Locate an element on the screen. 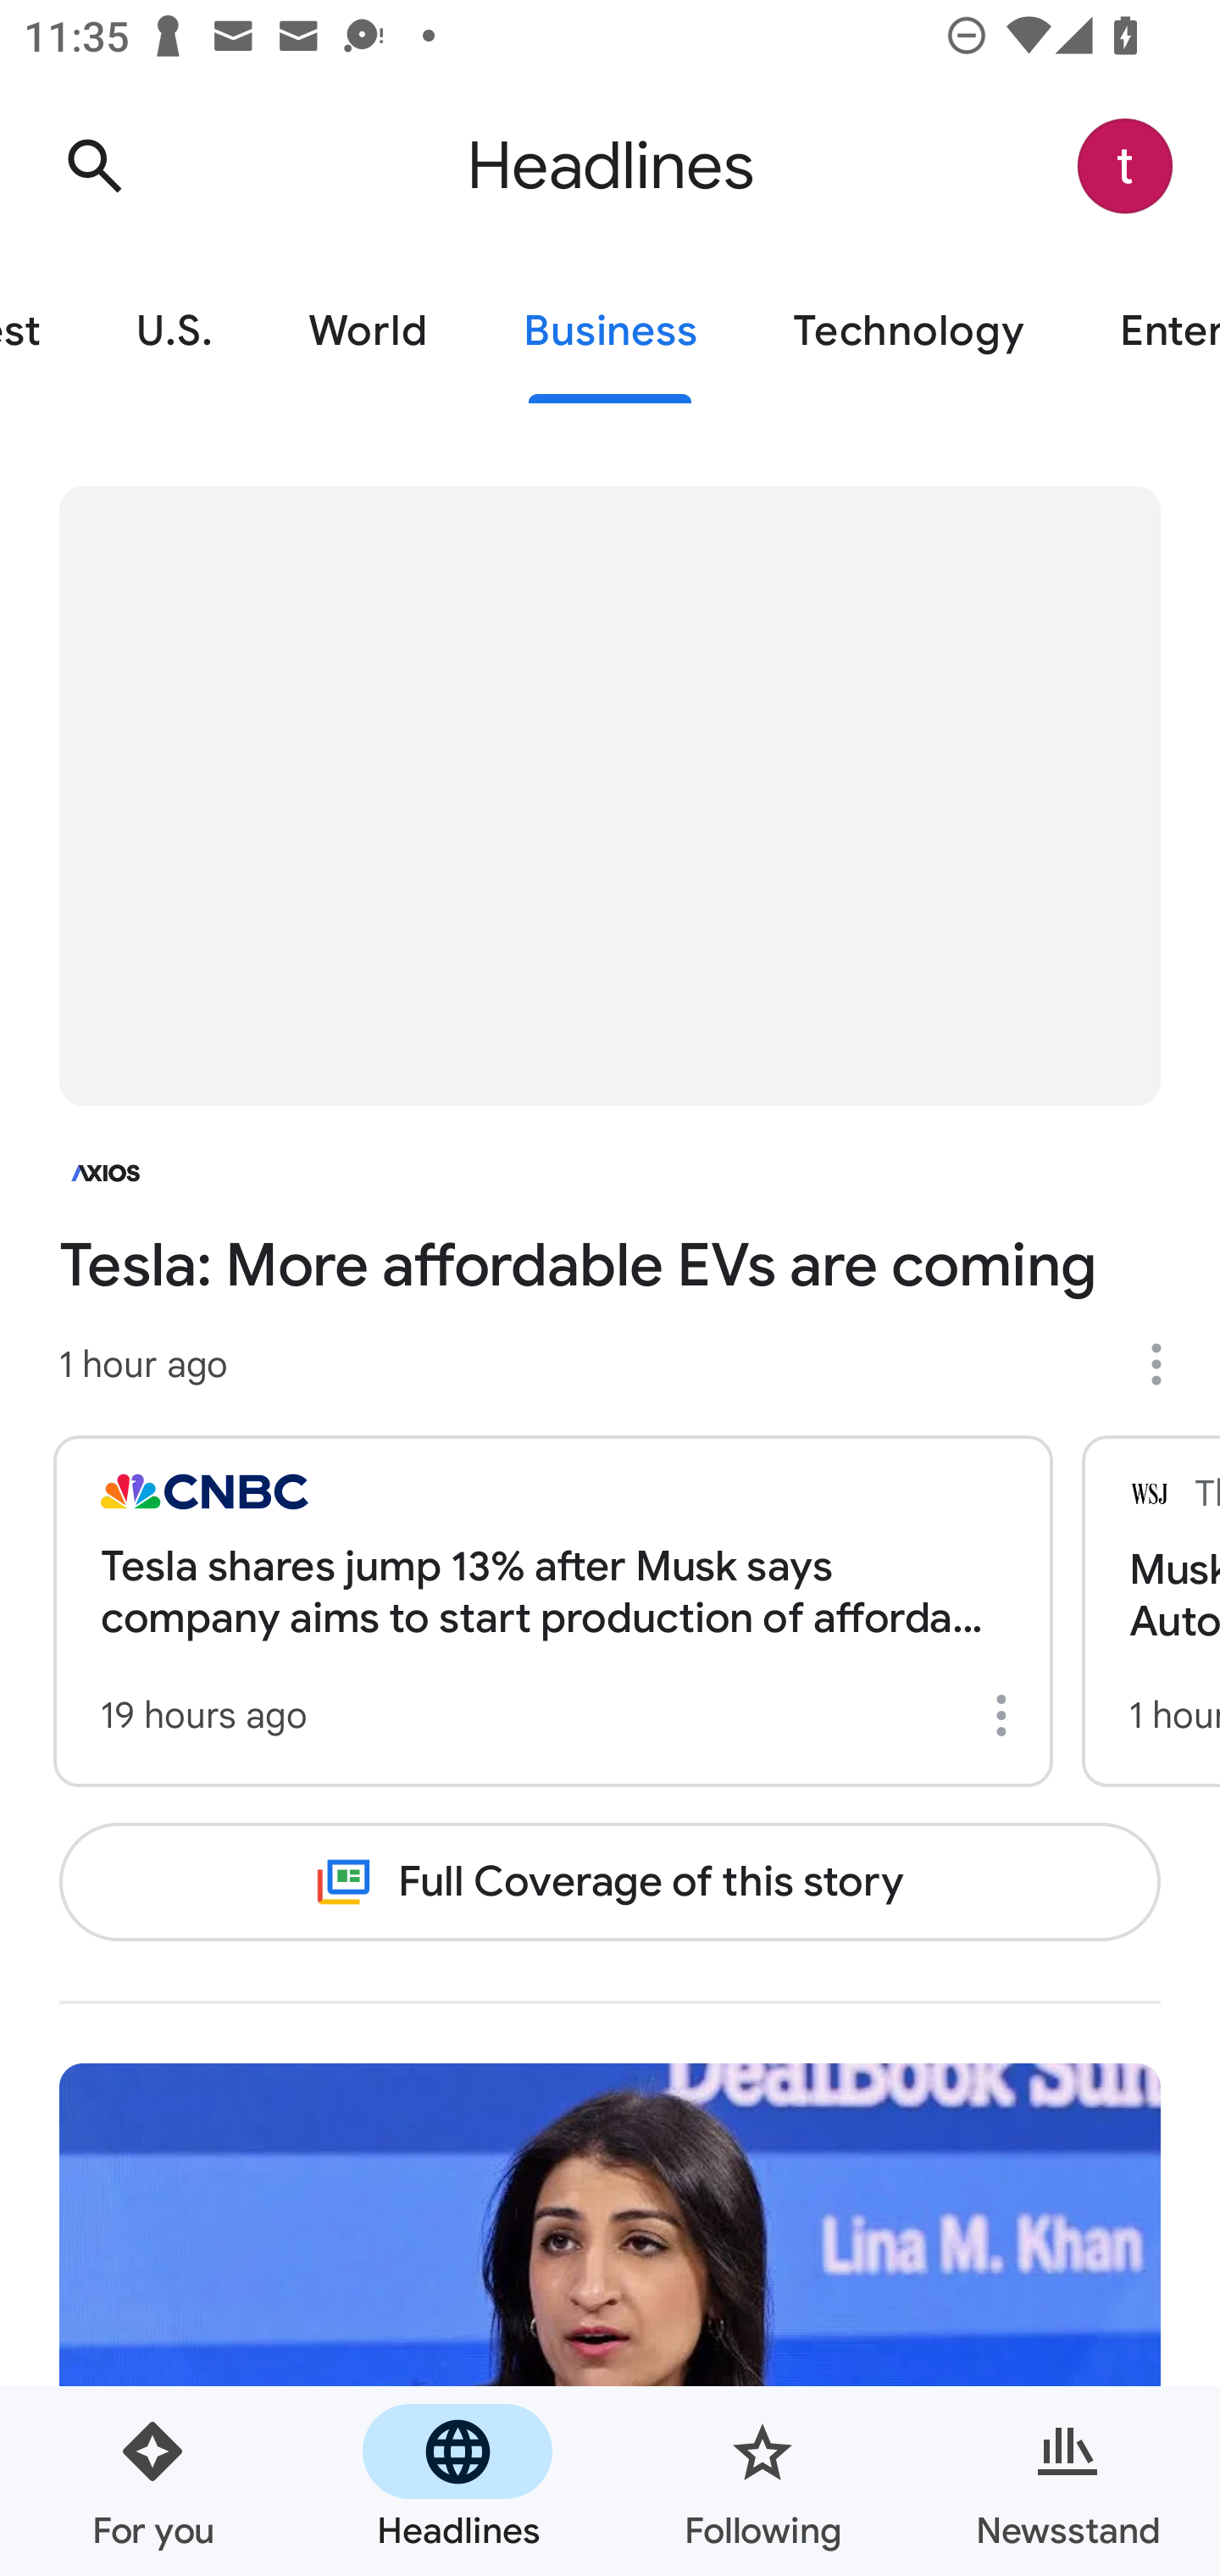 The image size is (1220, 2576). Following is located at coordinates (762, 2481).